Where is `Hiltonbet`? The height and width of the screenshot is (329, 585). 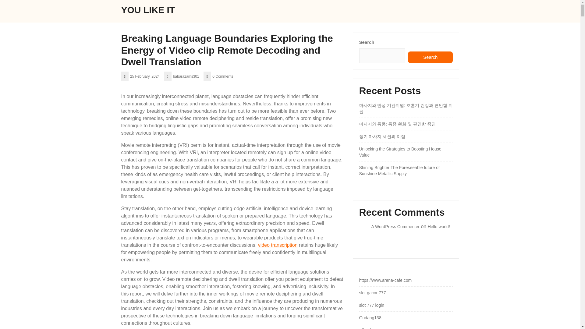
Hiltonbet is located at coordinates (367, 328).